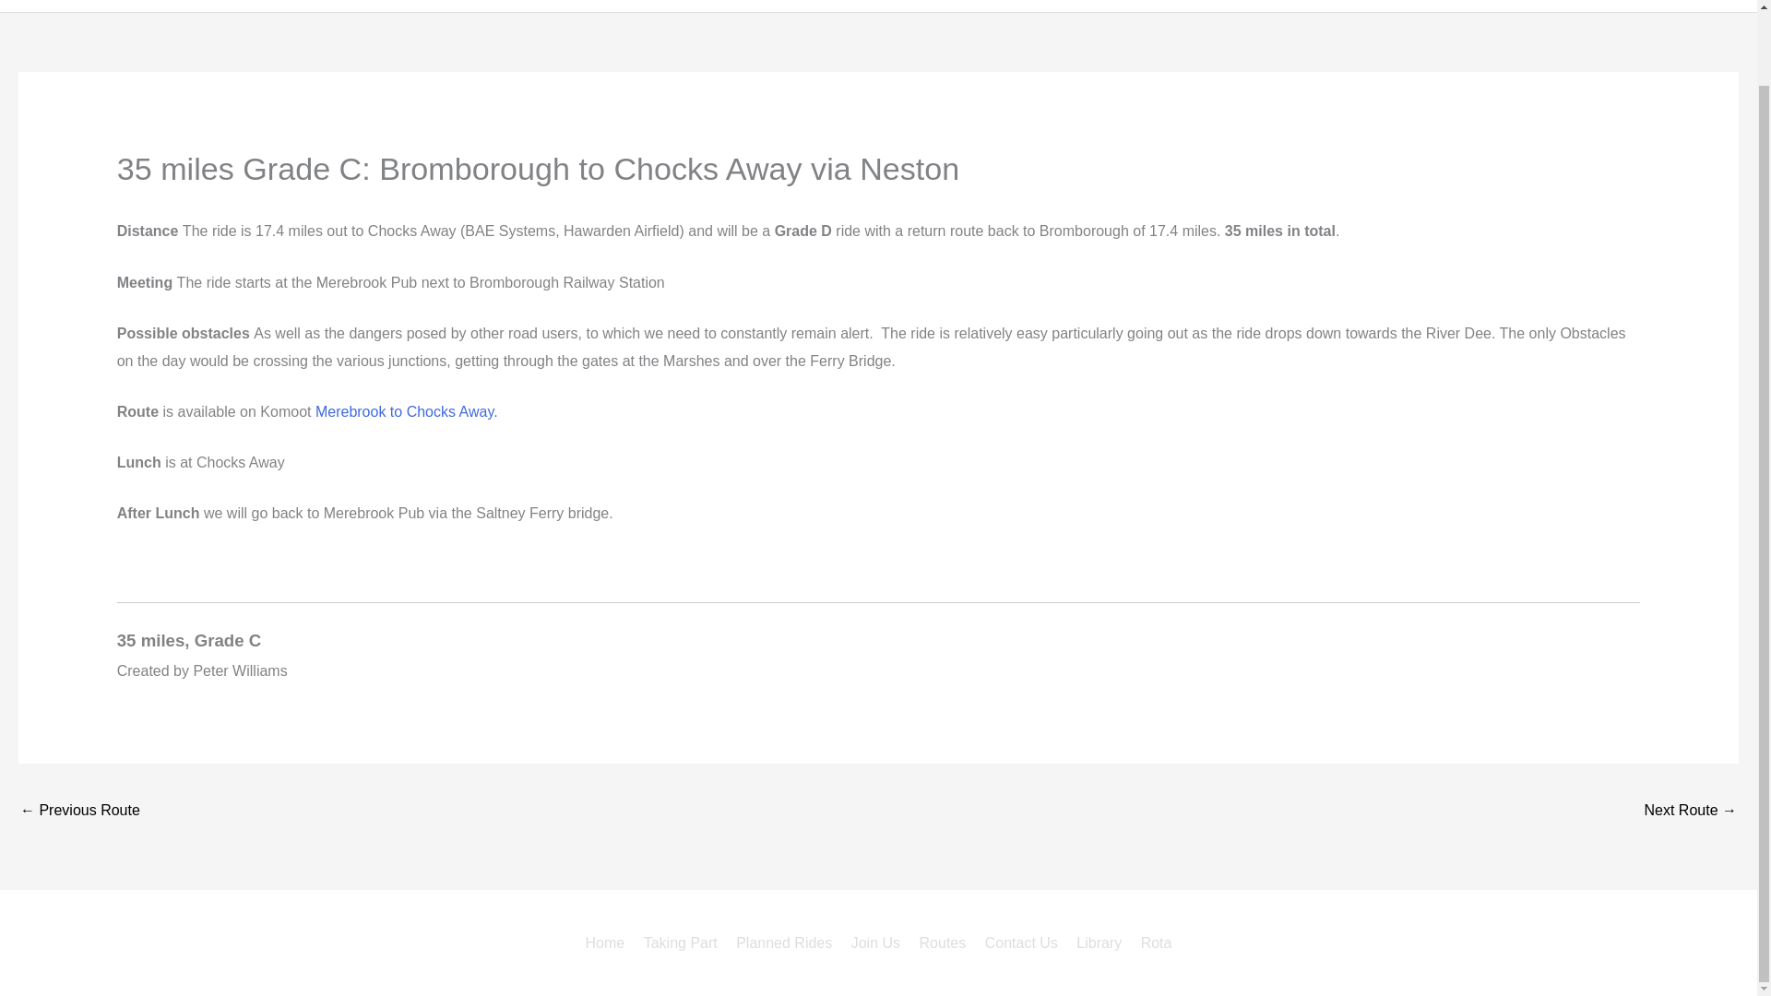 The image size is (1771, 996). I want to click on Planned Rides, so click(1282, 6).